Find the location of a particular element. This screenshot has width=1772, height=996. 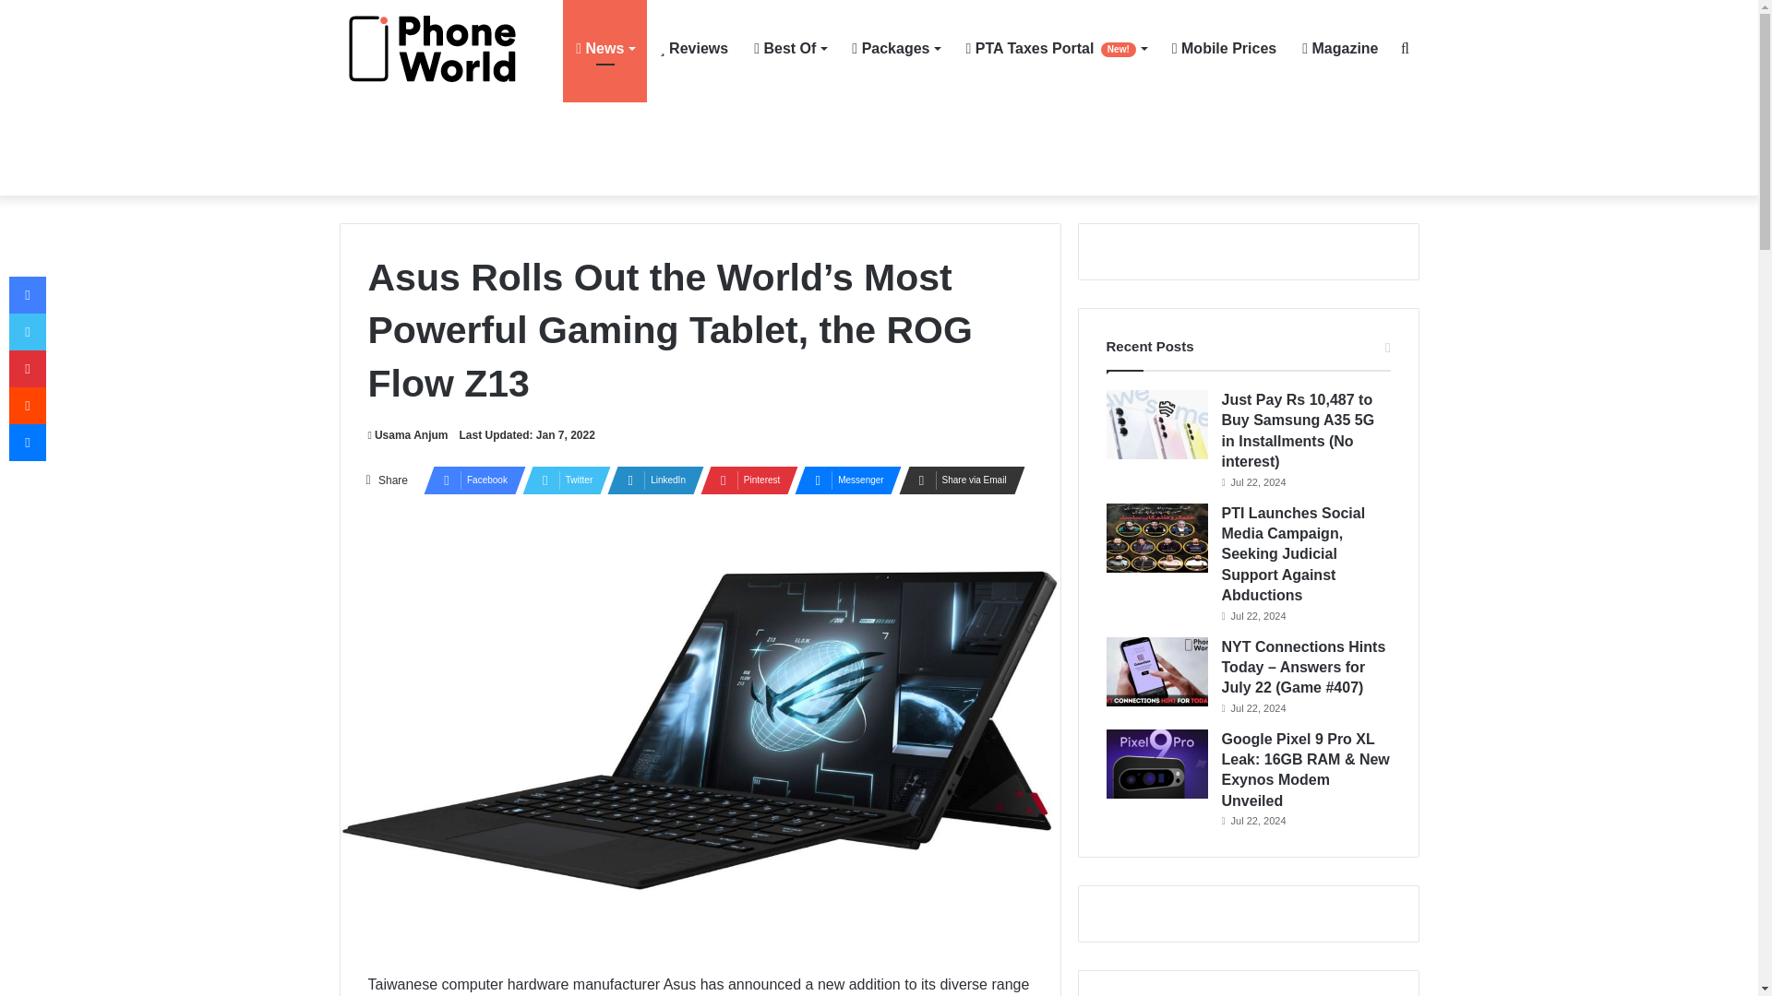

Best Of is located at coordinates (789, 48).